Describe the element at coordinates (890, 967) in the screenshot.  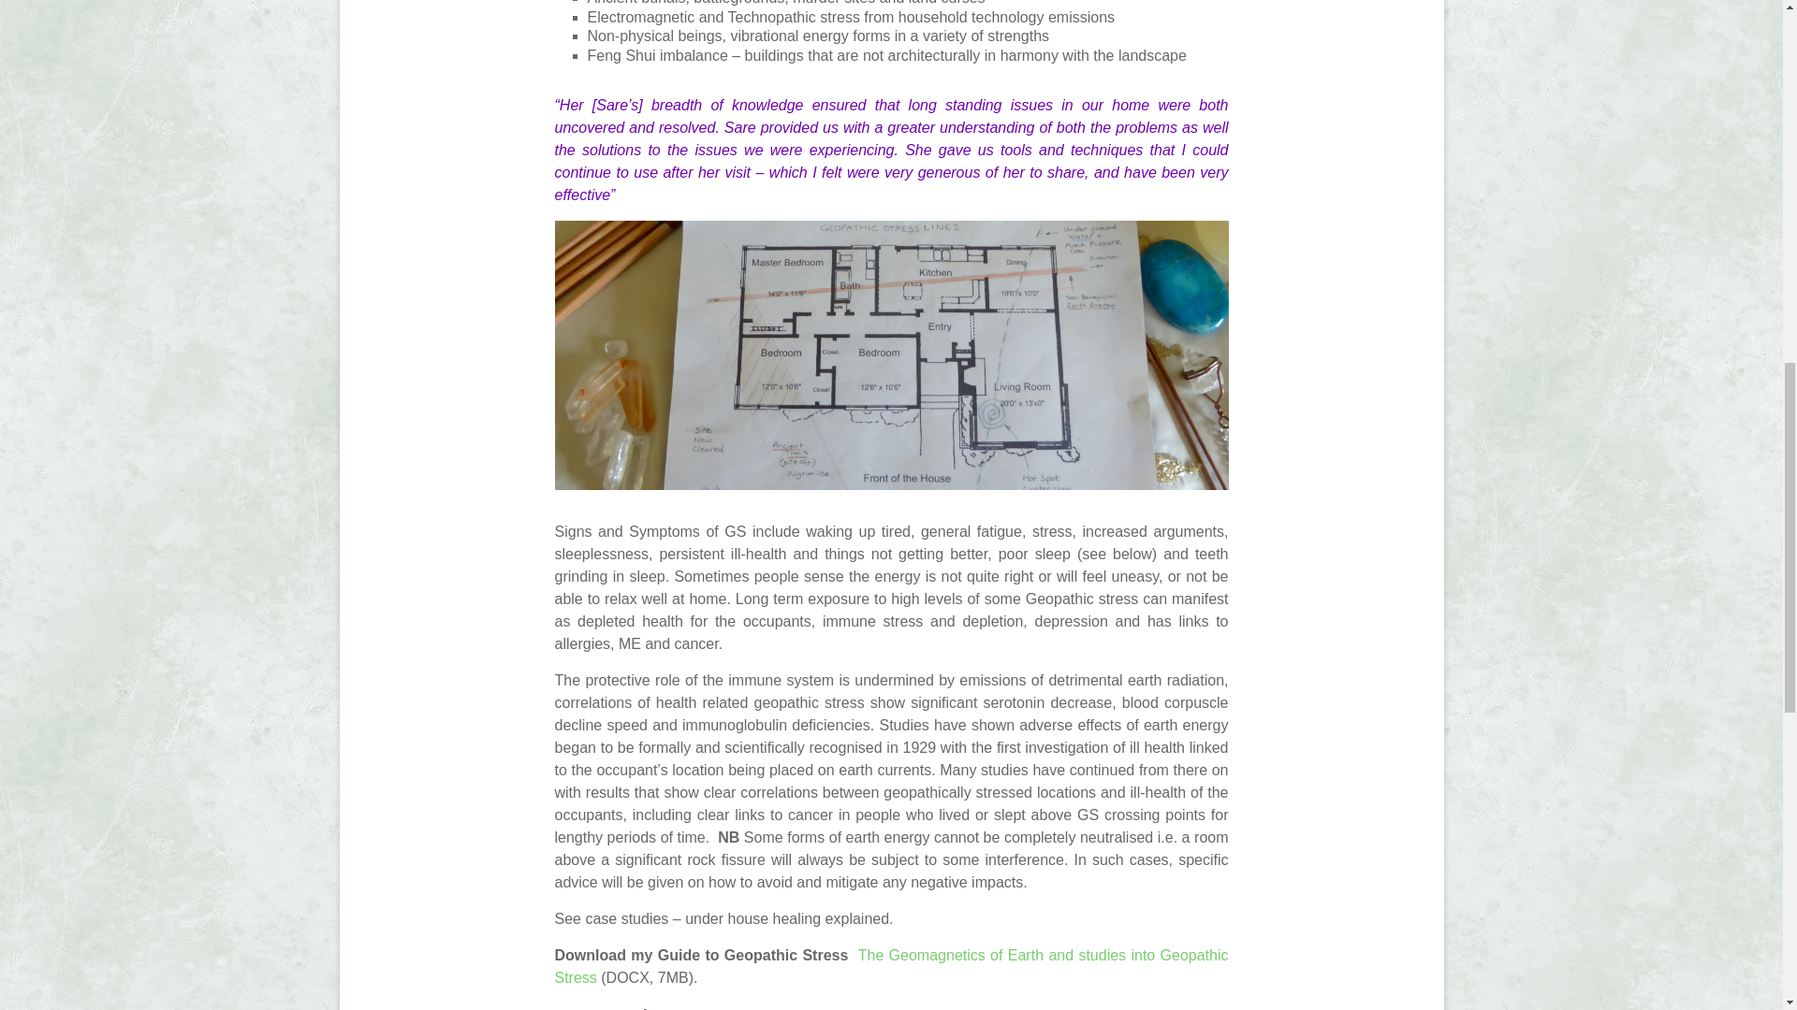
I see `The Geomagnetics of Earth and studies into Geopathic Stress` at that location.